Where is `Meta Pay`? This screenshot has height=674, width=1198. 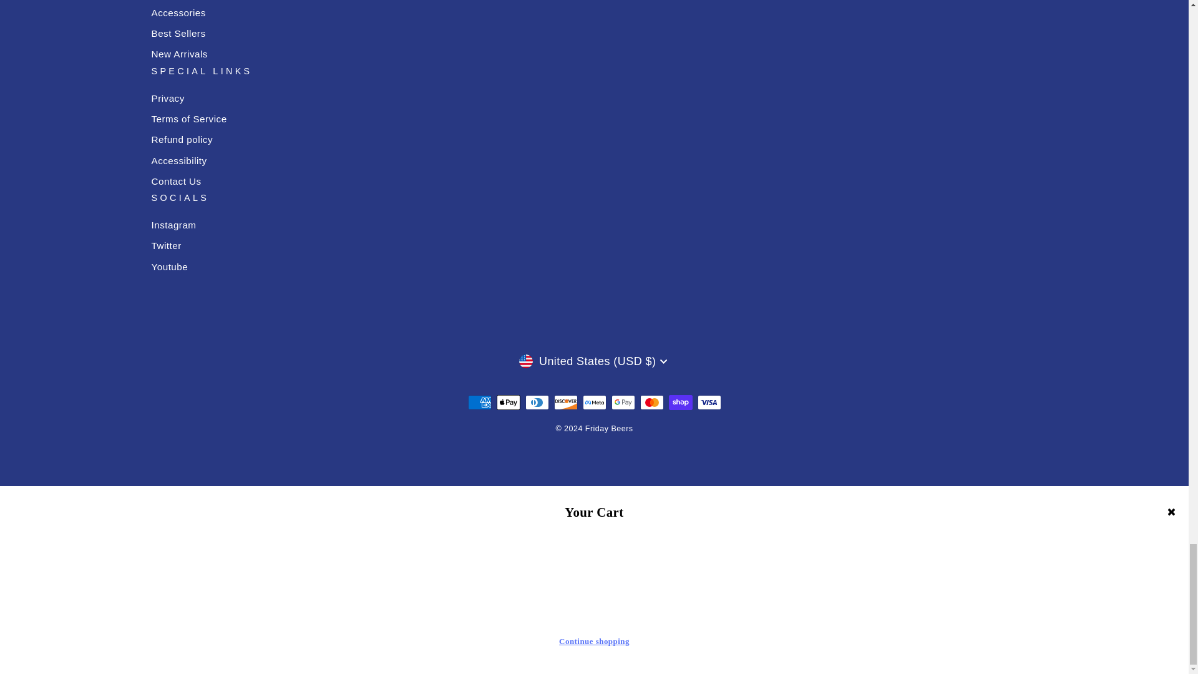 Meta Pay is located at coordinates (594, 402).